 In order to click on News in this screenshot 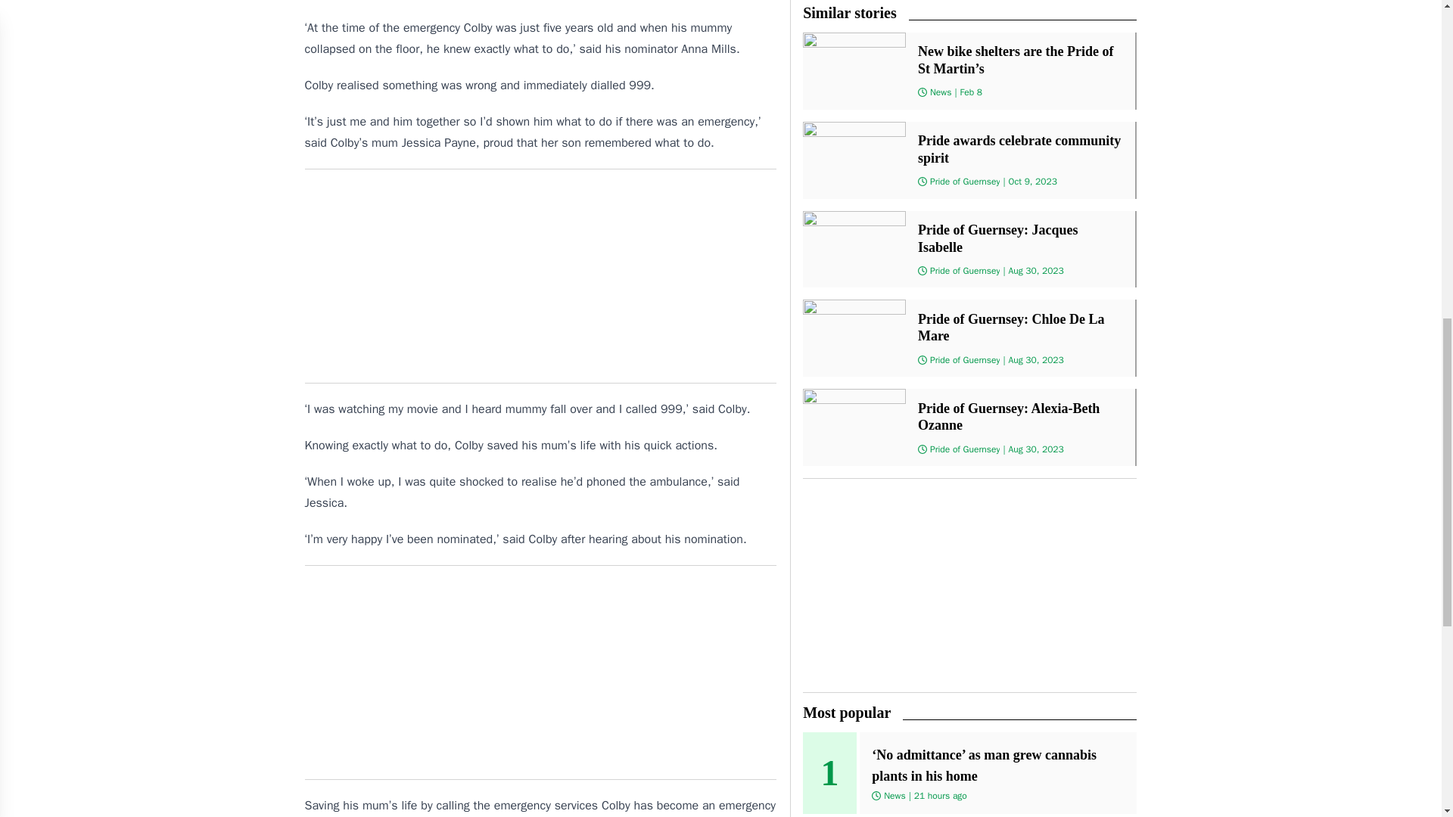, I will do `click(895, 796)`.